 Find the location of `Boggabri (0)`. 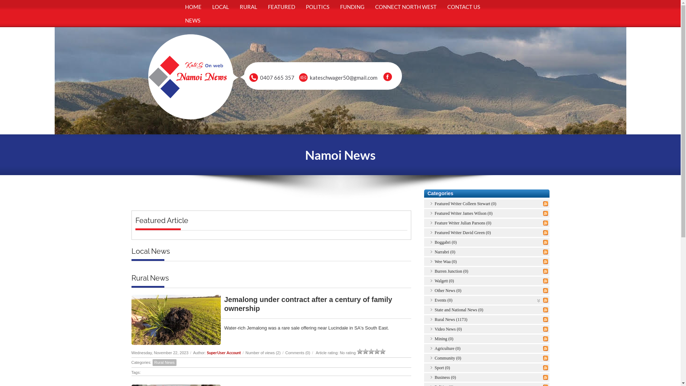

Boggabri (0) is located at coordinates (446, 242).